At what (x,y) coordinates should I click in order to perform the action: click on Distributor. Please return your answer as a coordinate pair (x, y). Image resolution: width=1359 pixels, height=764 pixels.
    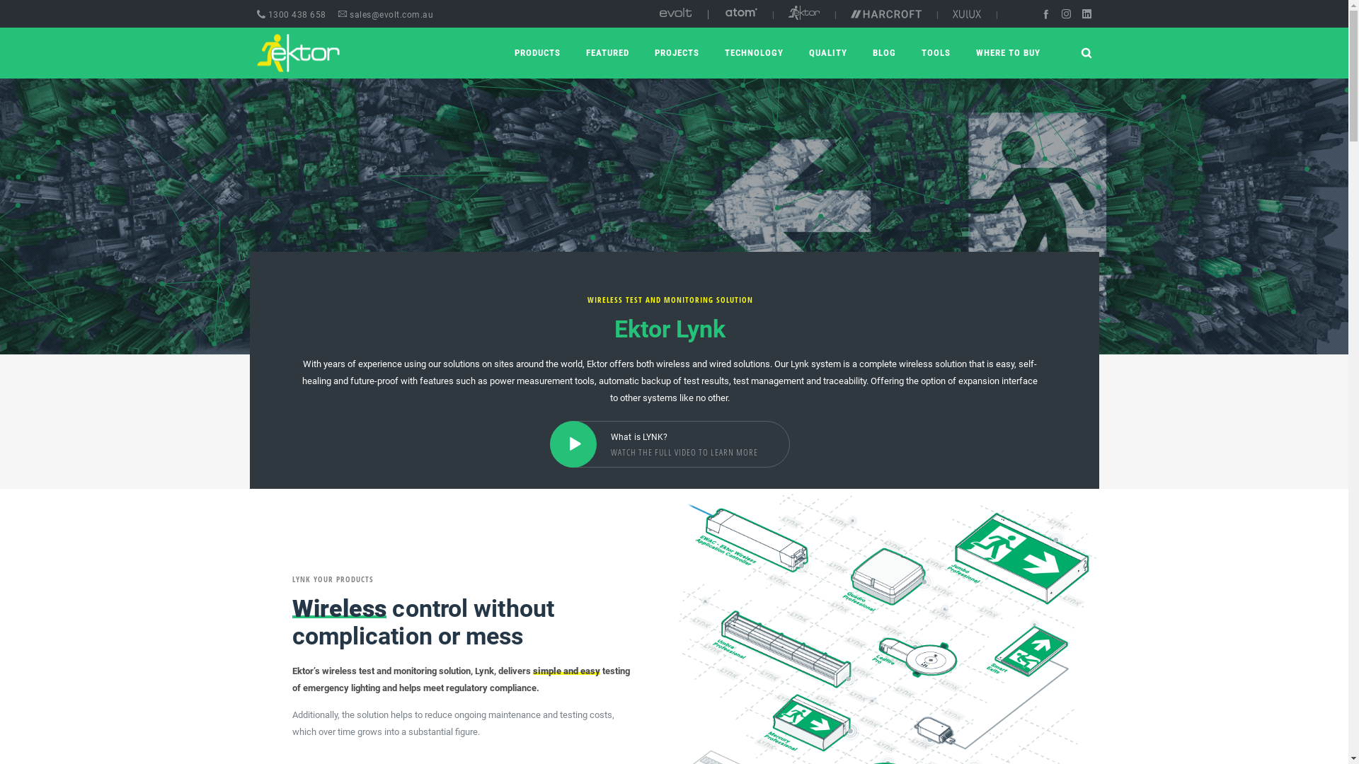
    Looking at the image, I should click on (675, 13).